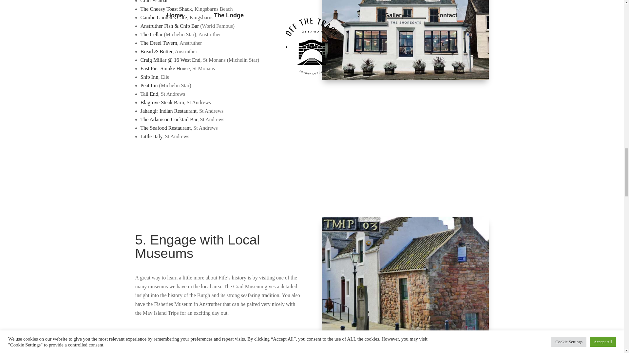 The image size is (629, 353). What do you see at coordinates (405, 275) in the screenshot?
I see `Crail Museum` at bounding box center [405, 275].